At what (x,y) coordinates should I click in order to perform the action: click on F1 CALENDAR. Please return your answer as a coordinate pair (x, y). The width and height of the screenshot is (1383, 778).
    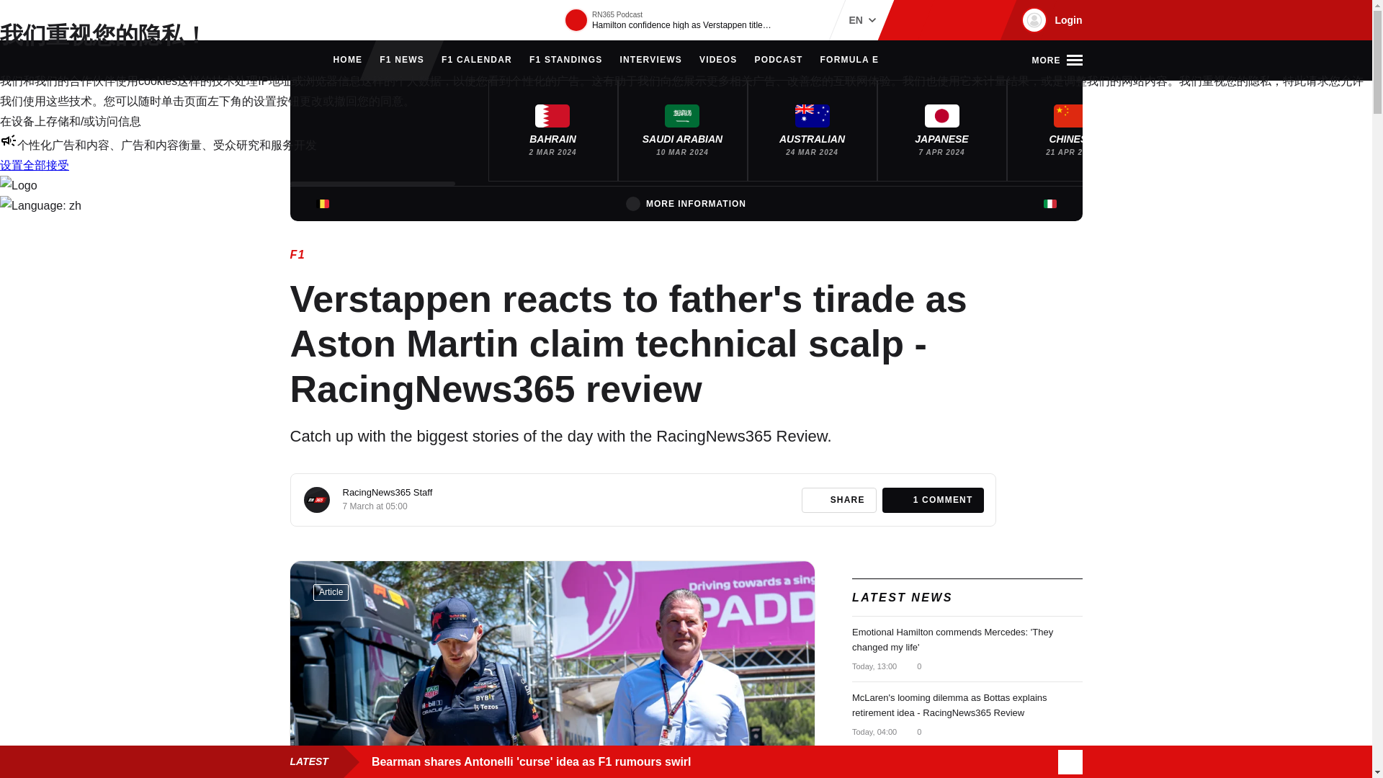
    Looking at the image, I should click on (476, 61).